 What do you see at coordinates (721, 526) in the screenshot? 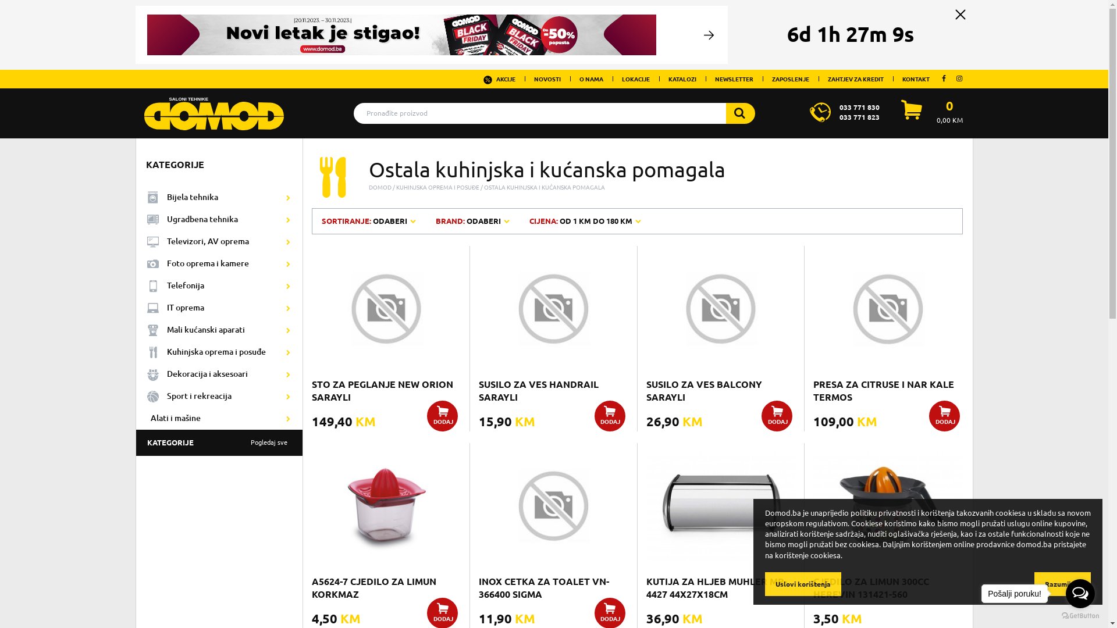
I see `KUTIJA ZA HLJEB MUHLER MR-4427 44X27X18CM
36,90 KM` at bounding box center [721, 526].